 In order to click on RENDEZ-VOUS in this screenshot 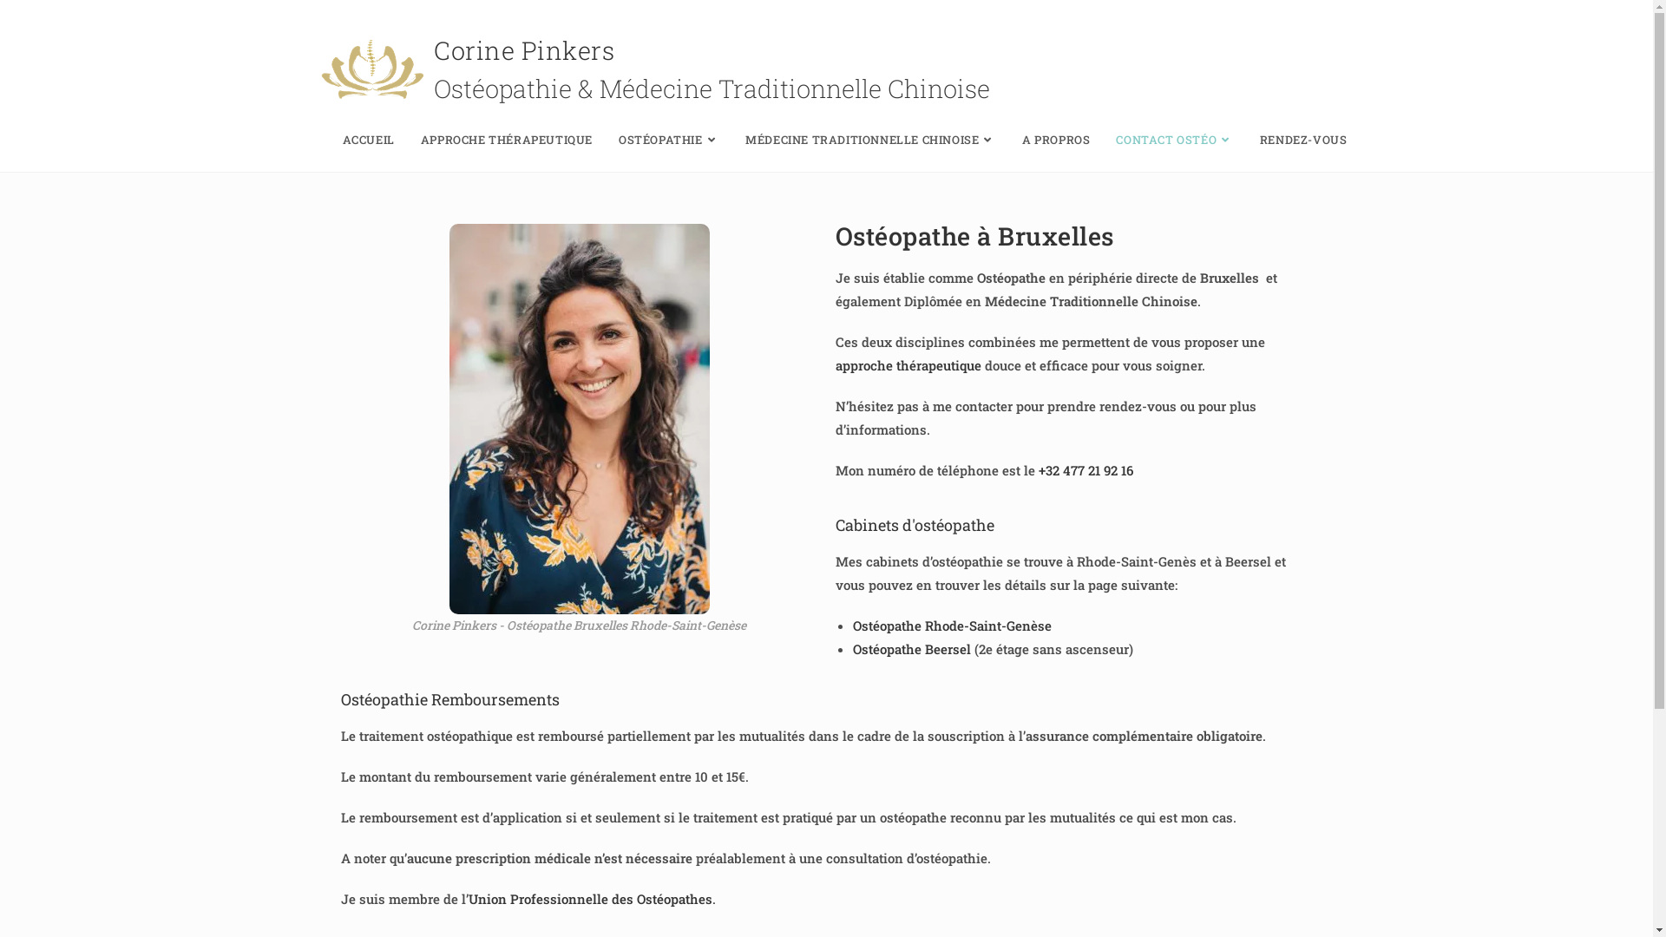, I will do `click(1303, 140)`.